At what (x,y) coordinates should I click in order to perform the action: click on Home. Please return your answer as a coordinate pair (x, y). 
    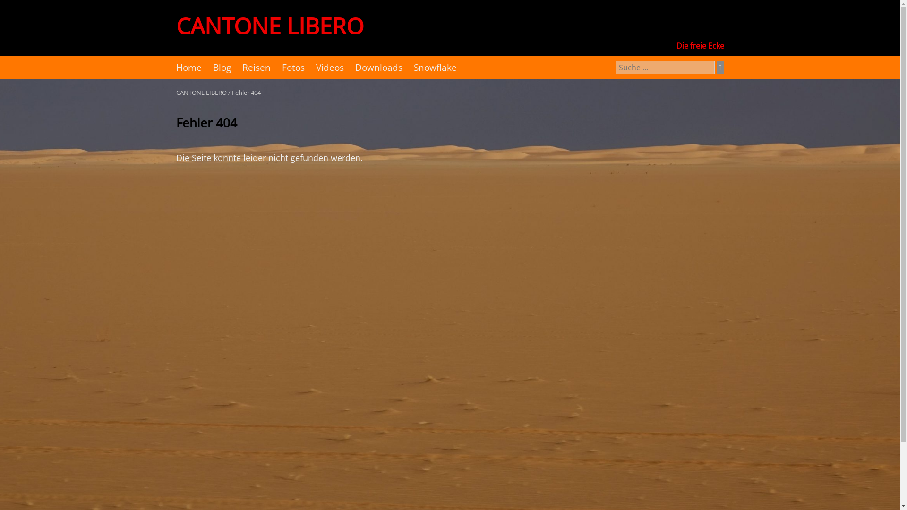
    Looking at the image, I should click on (188, 68).